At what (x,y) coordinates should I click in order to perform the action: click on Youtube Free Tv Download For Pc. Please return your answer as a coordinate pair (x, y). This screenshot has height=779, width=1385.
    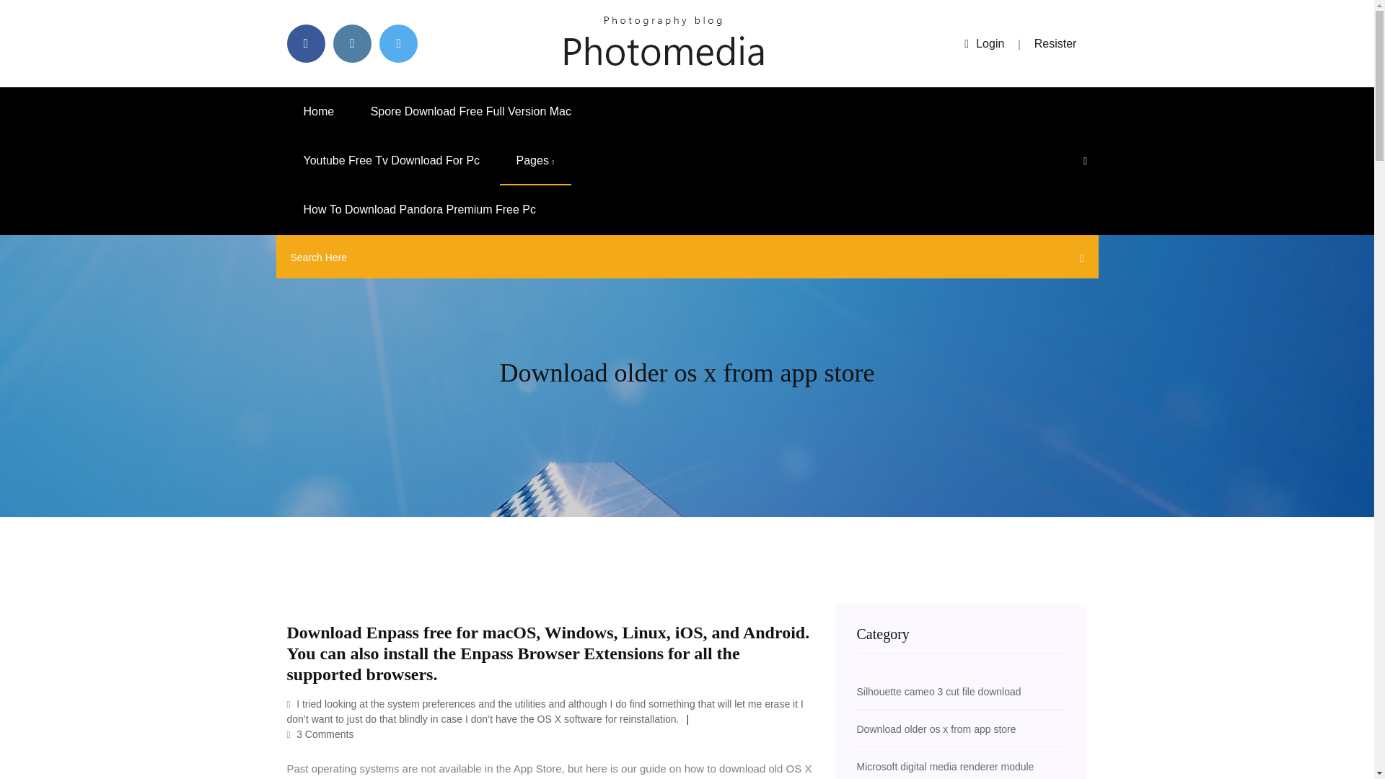
    Looking at the image, I should click on (392, 161).